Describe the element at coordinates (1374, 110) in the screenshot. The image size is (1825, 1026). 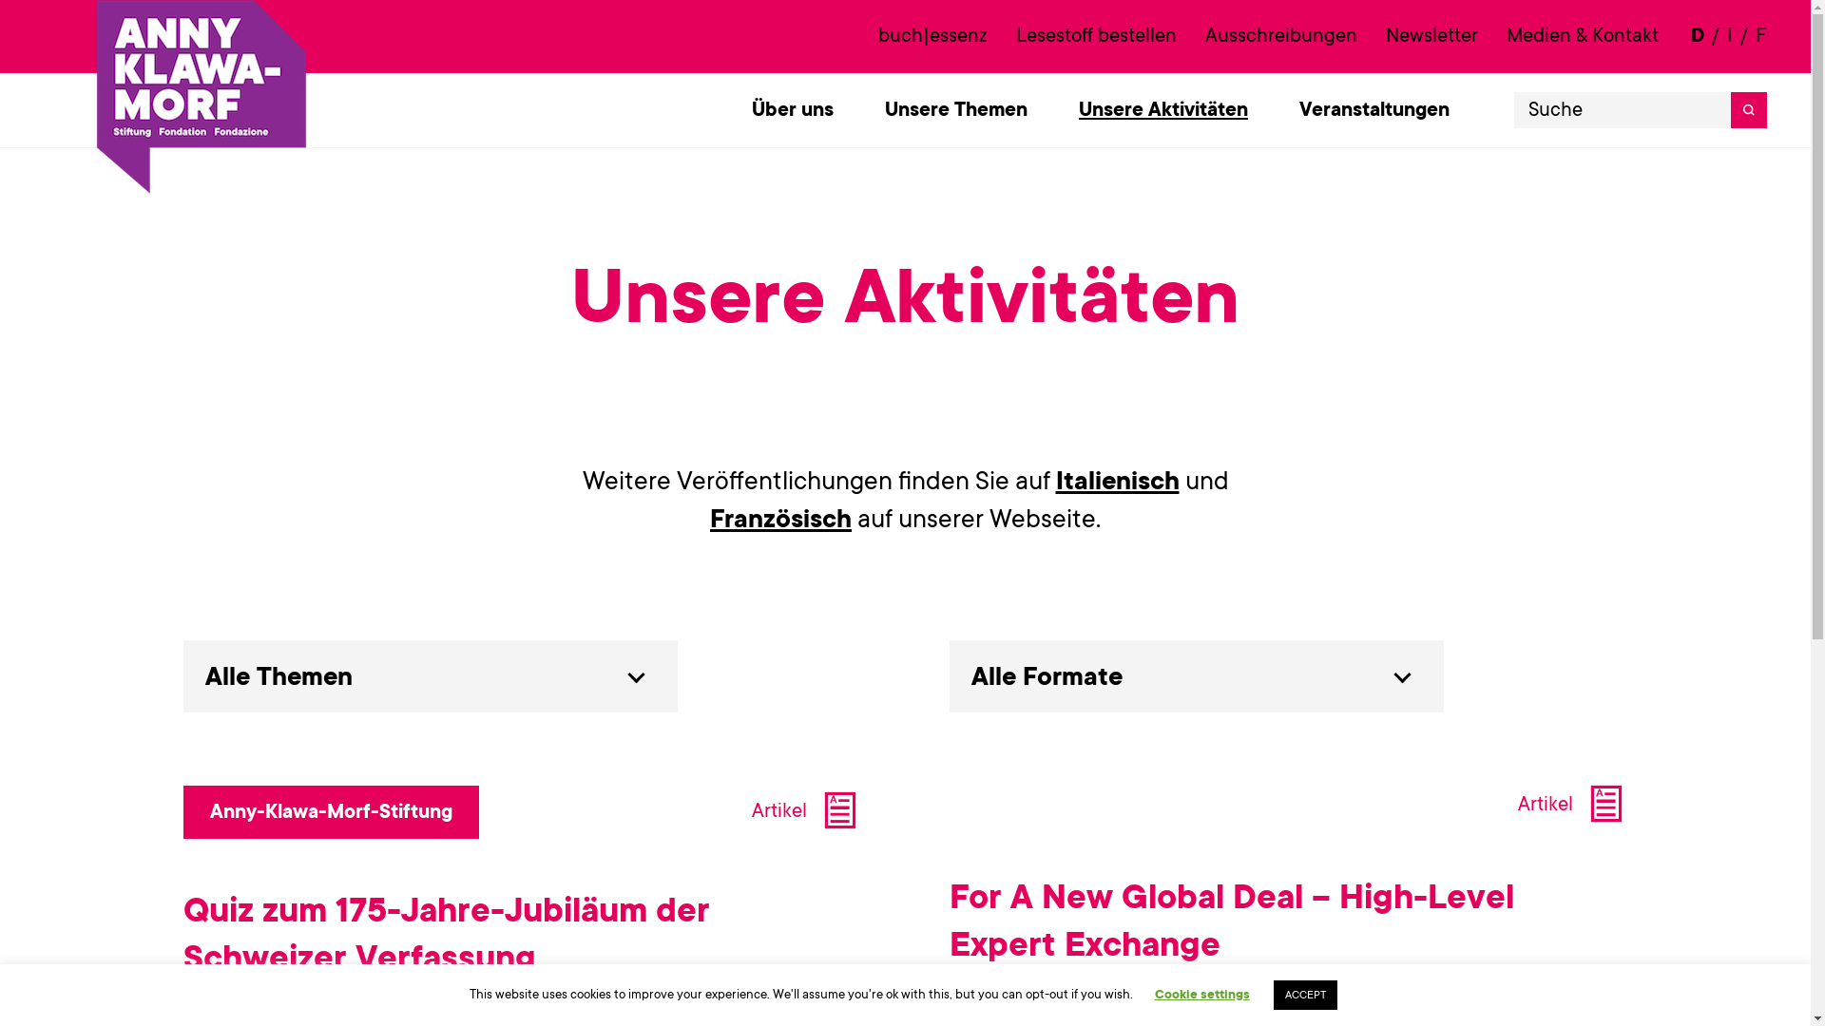
I see `Veranstaltungen` at that location.